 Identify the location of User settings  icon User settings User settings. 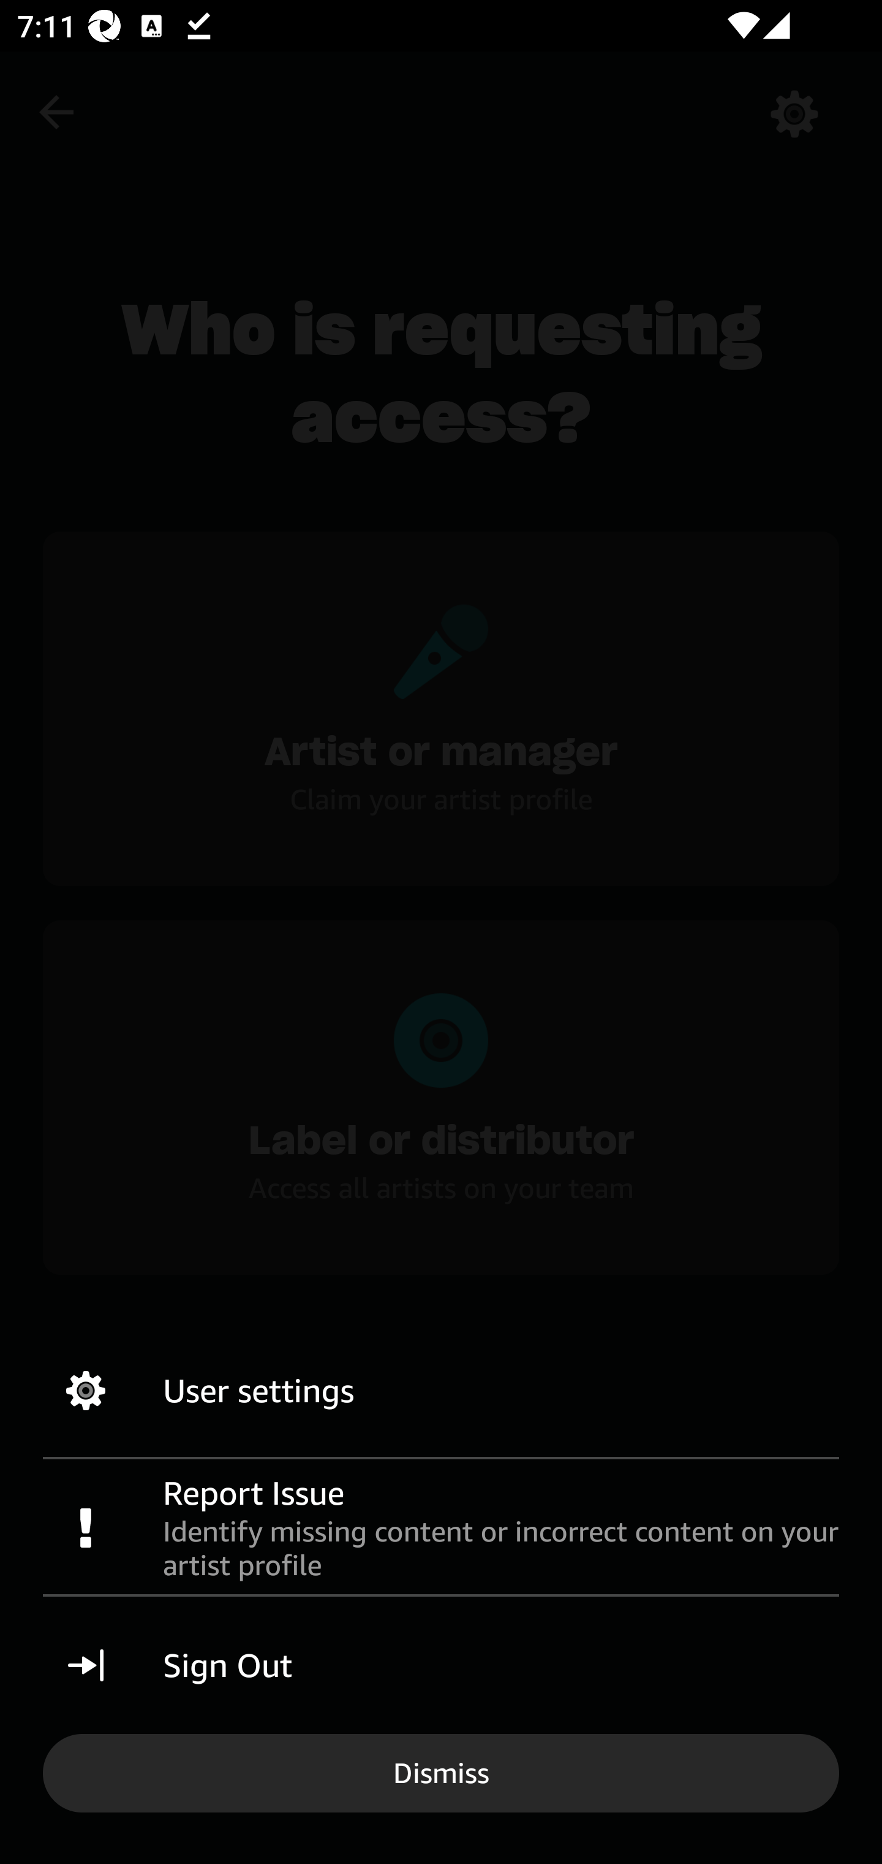
(441, 1391).